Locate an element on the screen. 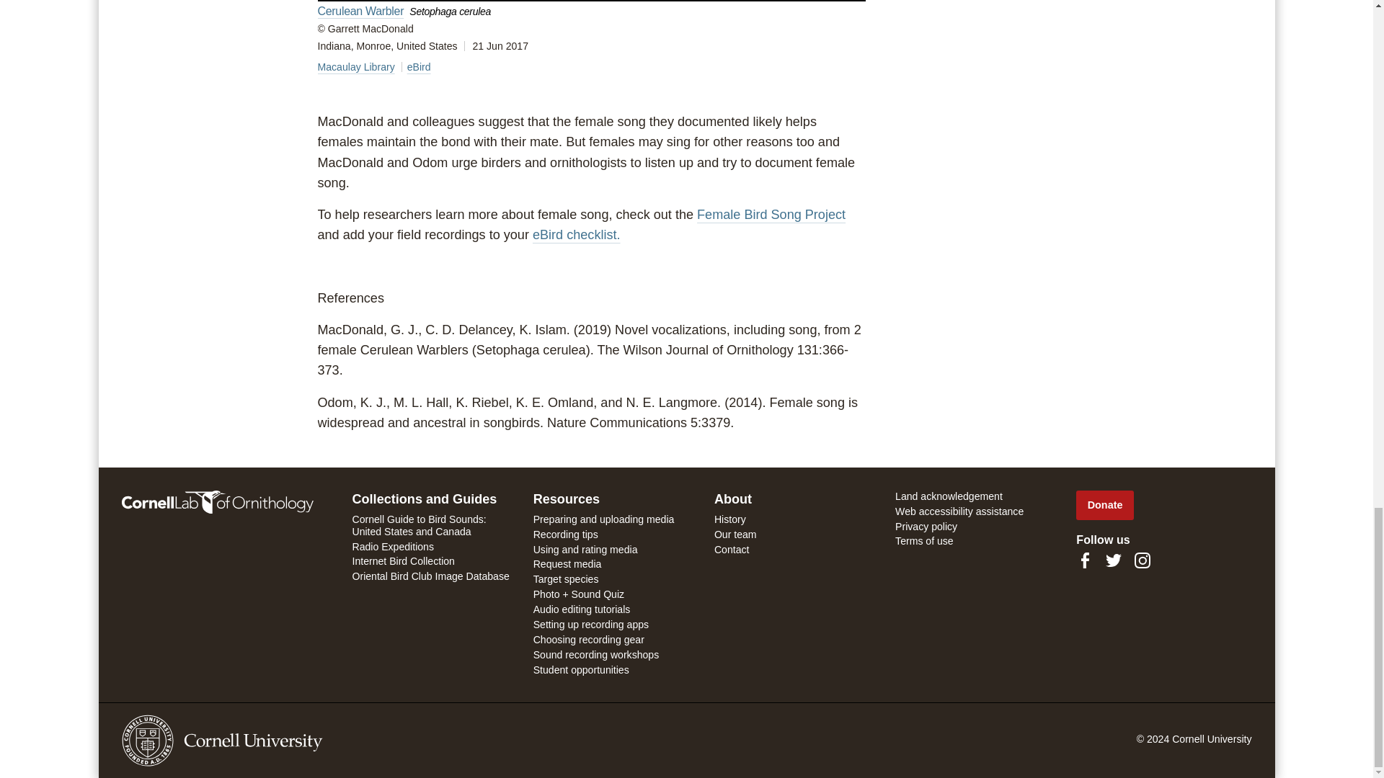 The height and width of the screenshot is (778, 1384). eBird is located at coordinates (418, 67).